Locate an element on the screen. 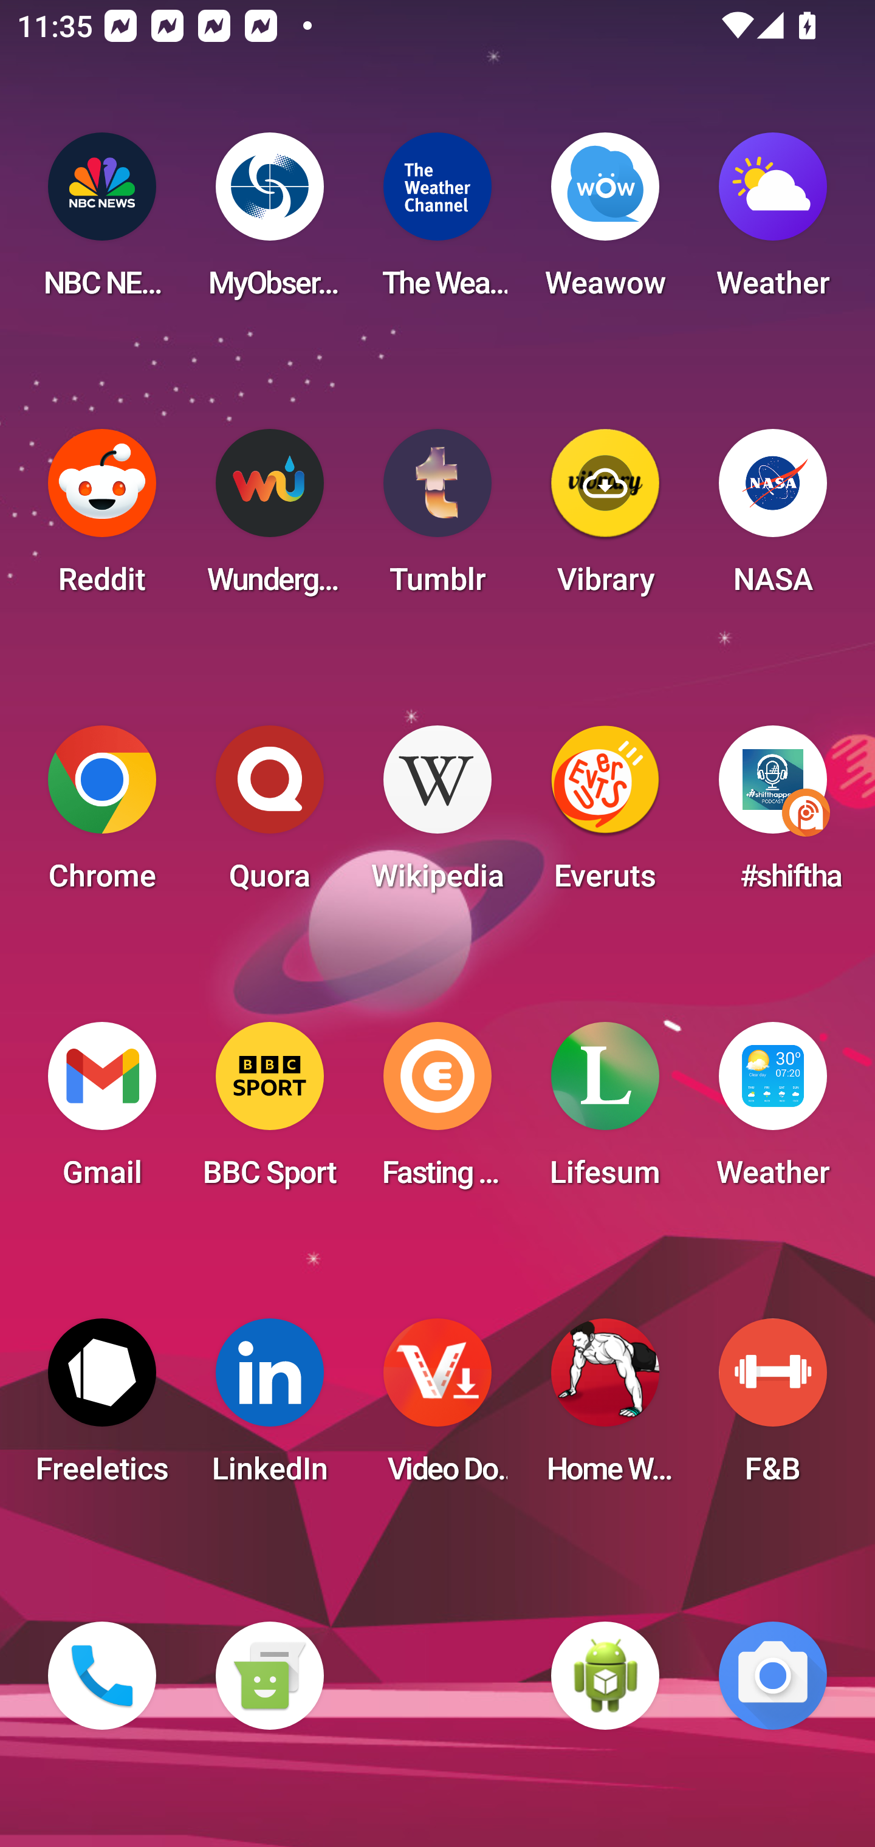 The image size is (875, 1847). Phone is located at coordinates (102, 1676).